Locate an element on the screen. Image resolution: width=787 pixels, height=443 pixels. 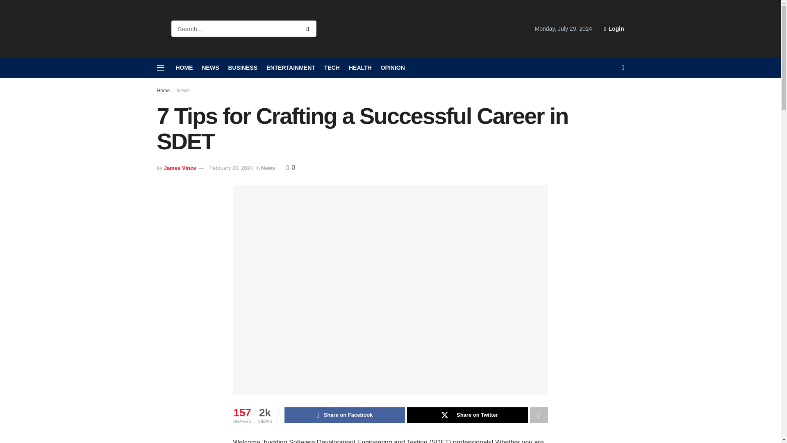
Home is located at coordinates (163, 90).